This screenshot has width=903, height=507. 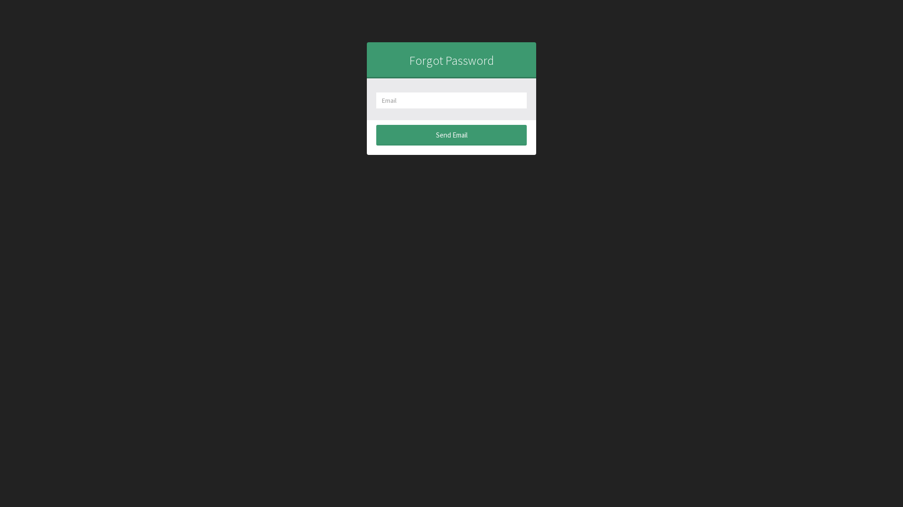 I want to click on Send Email, so click(x=451, y=135).